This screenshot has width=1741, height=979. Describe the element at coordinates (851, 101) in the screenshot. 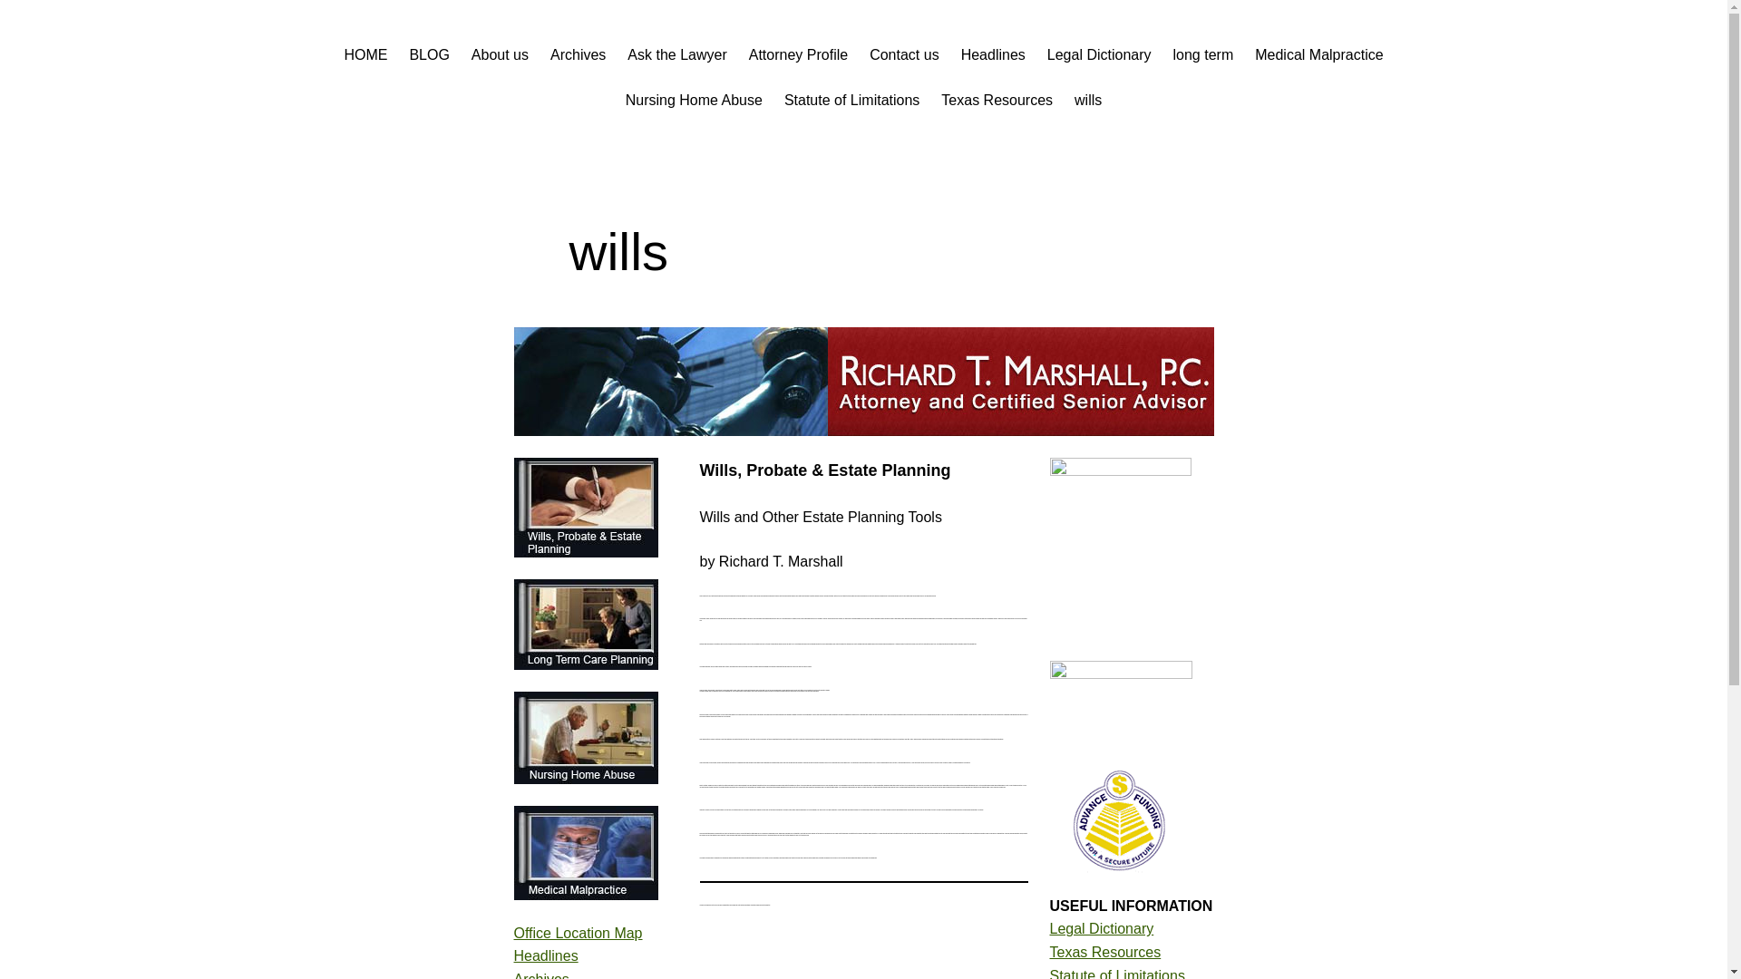

I see `Statute of Limitations` at that location.